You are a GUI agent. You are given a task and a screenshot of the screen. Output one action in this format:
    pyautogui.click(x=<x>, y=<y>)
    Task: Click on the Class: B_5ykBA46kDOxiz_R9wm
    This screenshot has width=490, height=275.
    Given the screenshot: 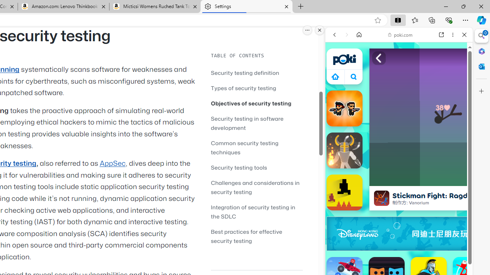 What is the action you would take?
    pyautogui.click(x=354, y=76)
    